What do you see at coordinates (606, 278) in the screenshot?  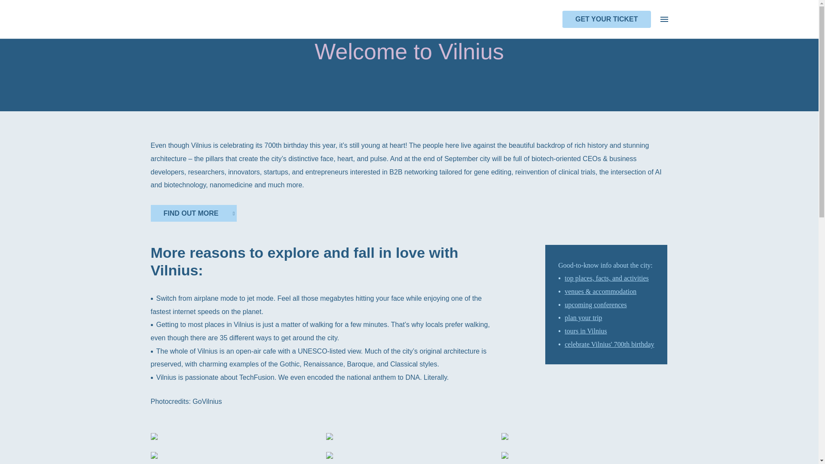 I see `top places, facts, and activities` at bounding box center [606, 278].